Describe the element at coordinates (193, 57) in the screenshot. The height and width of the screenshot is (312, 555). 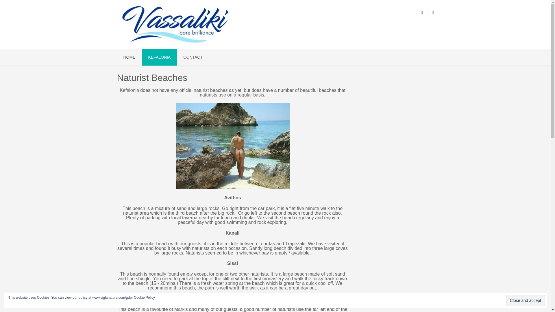
I see `CONTACT` at that location.